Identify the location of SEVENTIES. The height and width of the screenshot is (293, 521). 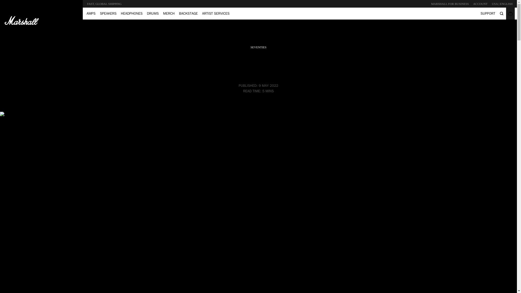
(258, 47).